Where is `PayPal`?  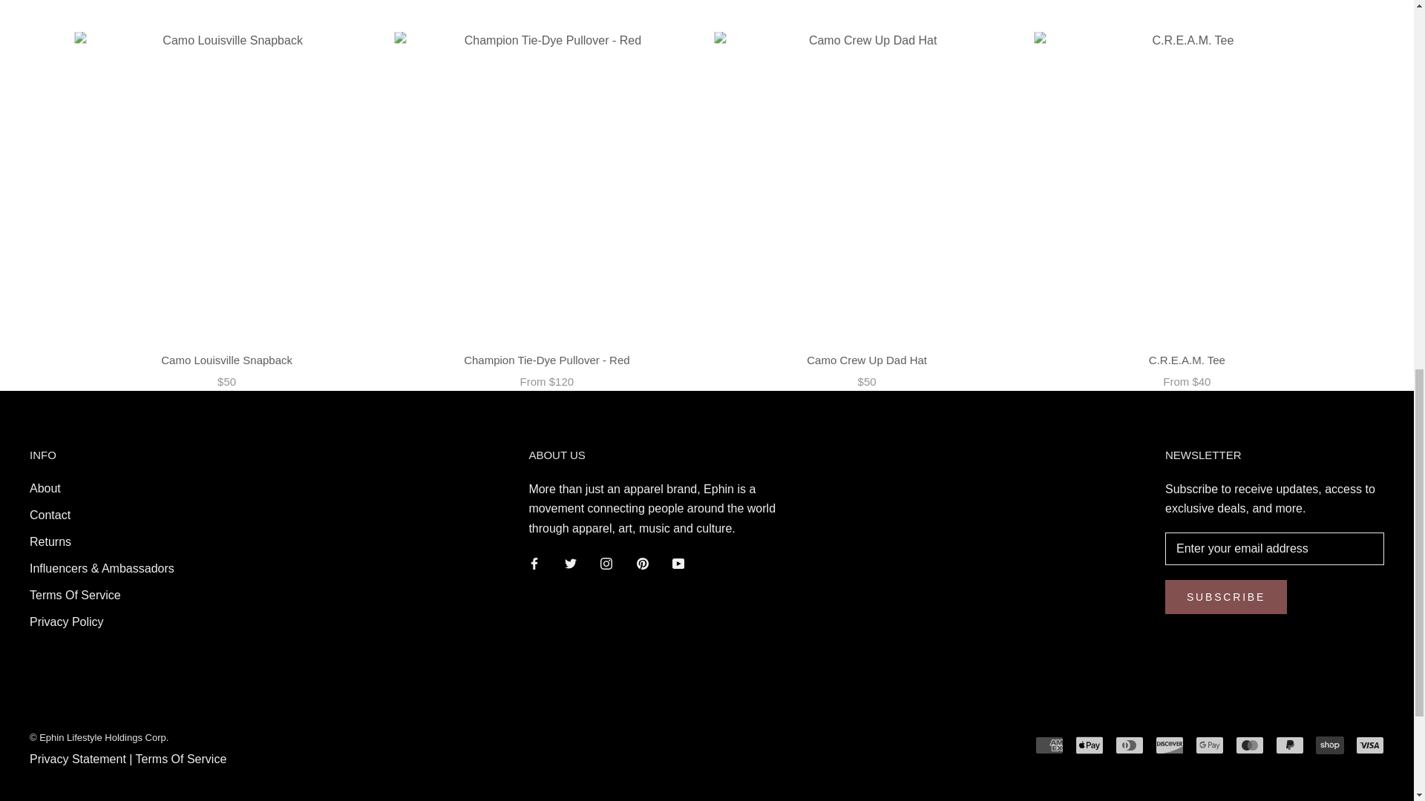 PayPal is located at coordinates (1289, 745).